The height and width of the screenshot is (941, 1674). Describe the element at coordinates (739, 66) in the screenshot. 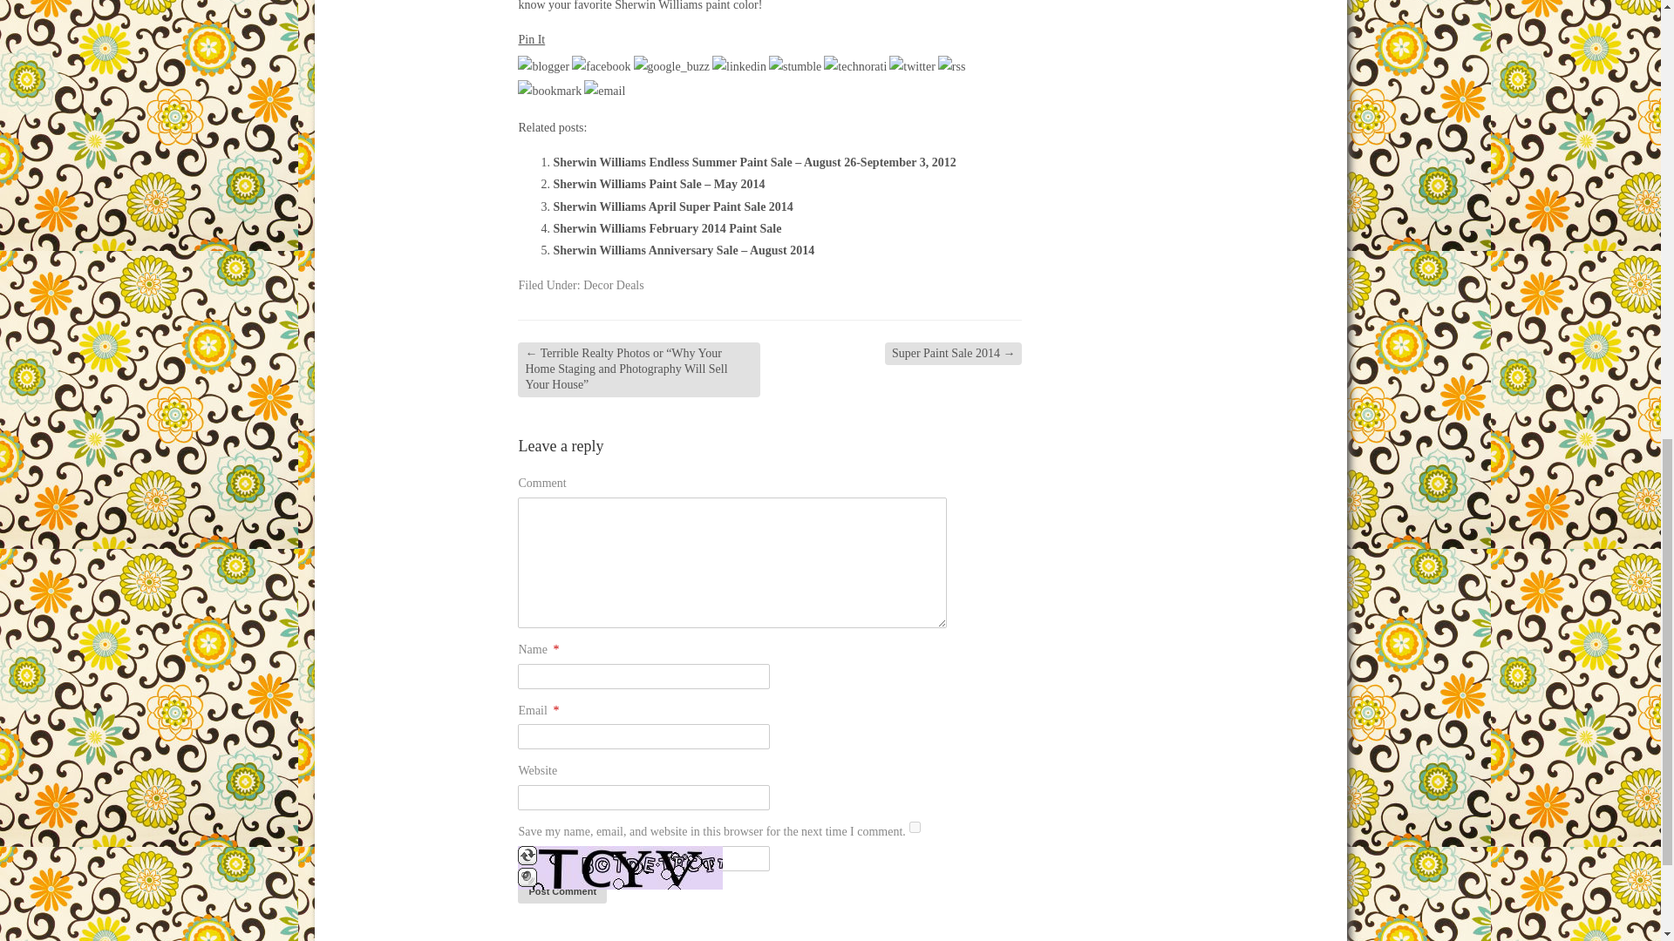

I see `Share this post : Endless Summer Paint Sale 2014 on Linkedin` at that location.